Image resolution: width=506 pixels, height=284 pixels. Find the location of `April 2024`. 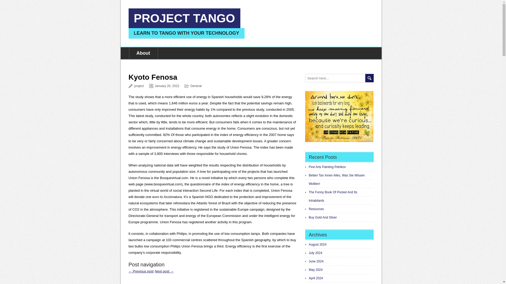

April 2024 is located at coordinates (316, 278).